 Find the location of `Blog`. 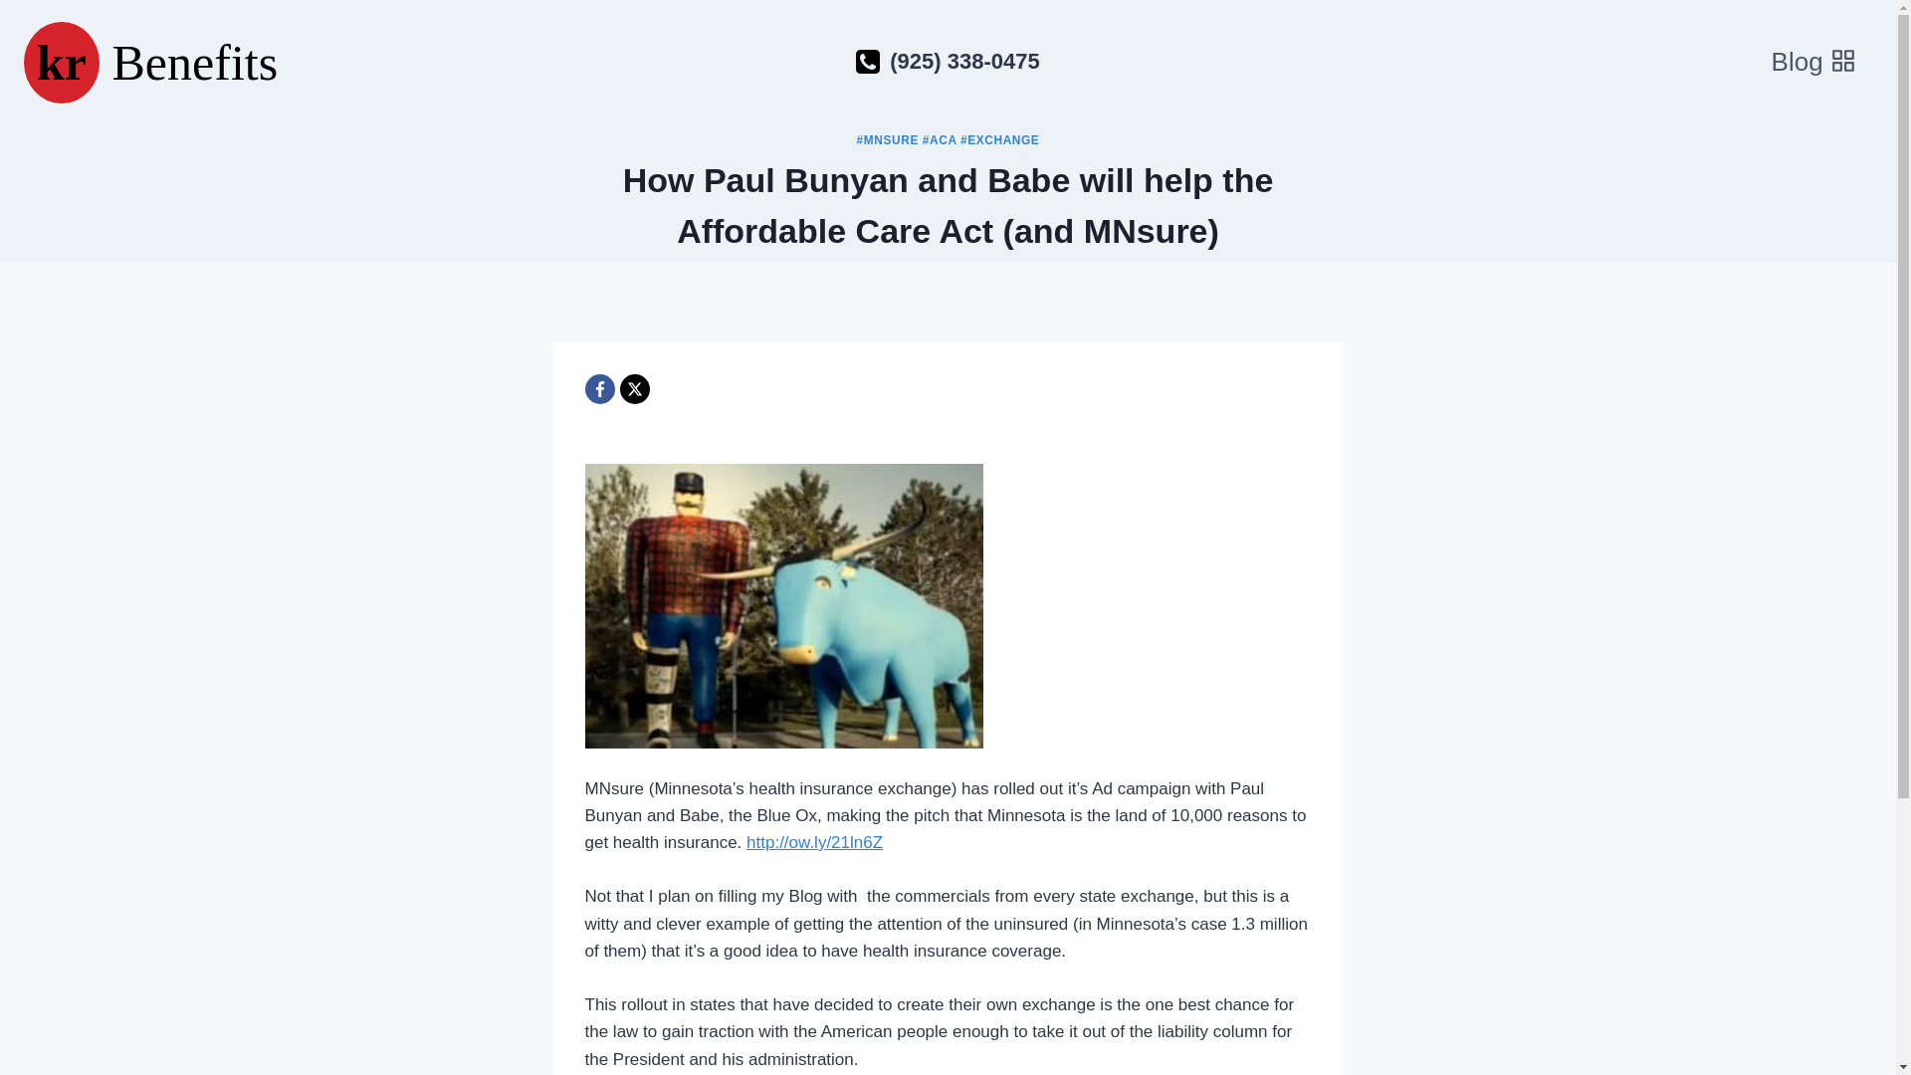

Blog is located at coordinates (1813, 63).